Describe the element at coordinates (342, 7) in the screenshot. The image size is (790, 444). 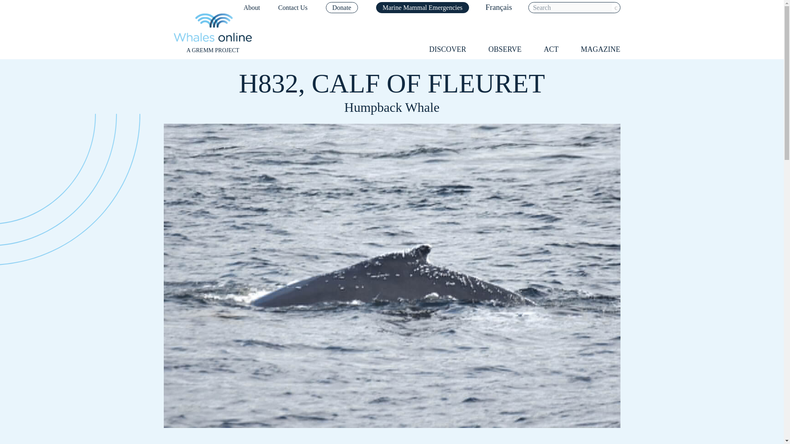
I see `Donate` at that location.